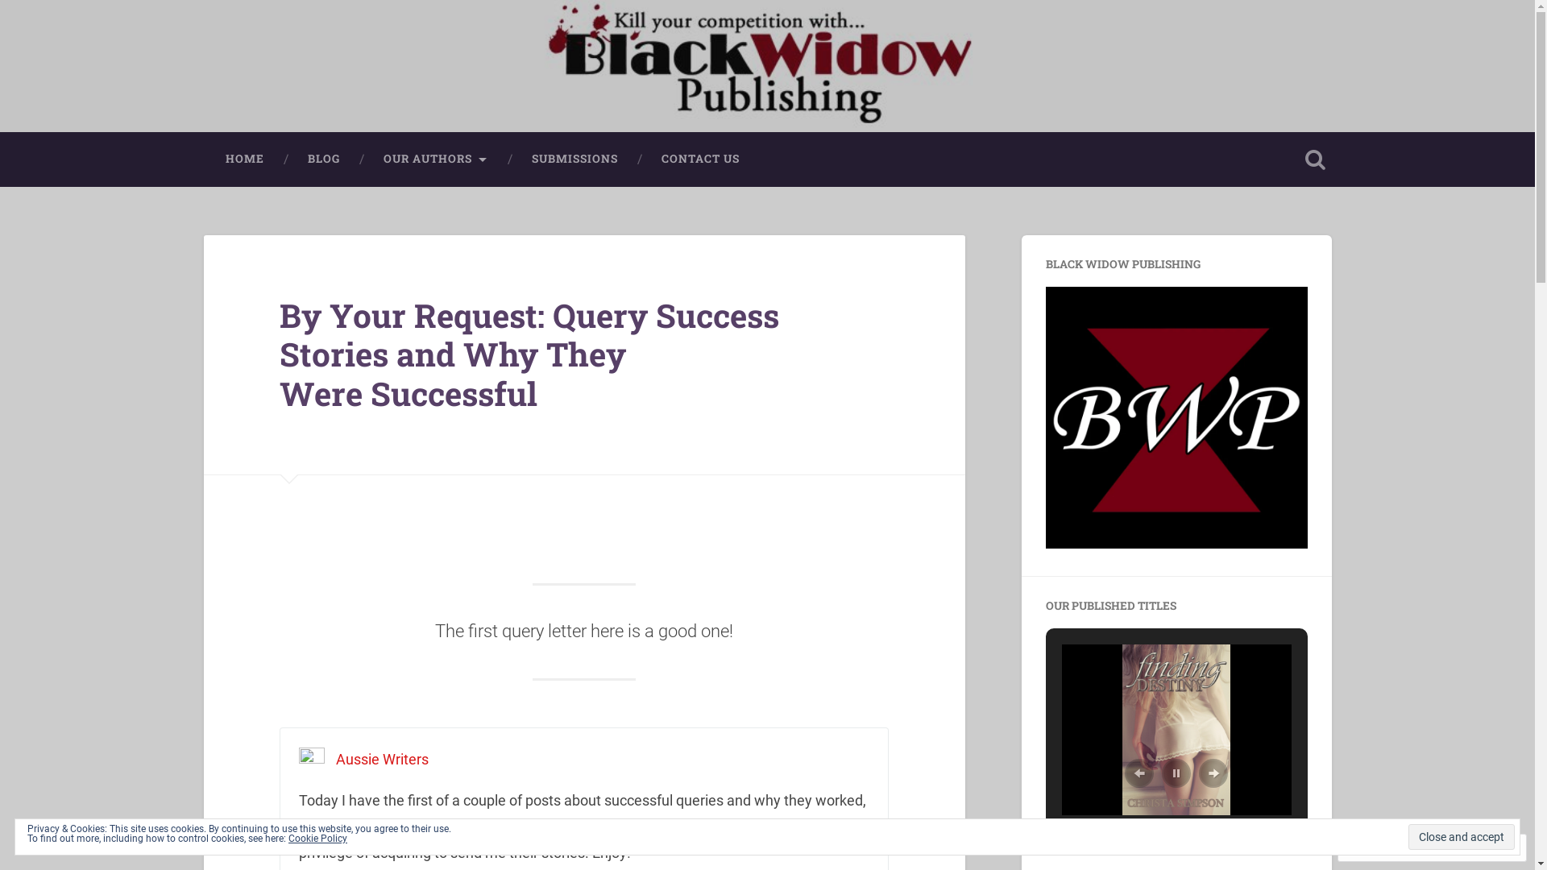 The width and height of the screenshot is (1547, 870). I want to click on Black Widow Publishing, so click(375, 91).